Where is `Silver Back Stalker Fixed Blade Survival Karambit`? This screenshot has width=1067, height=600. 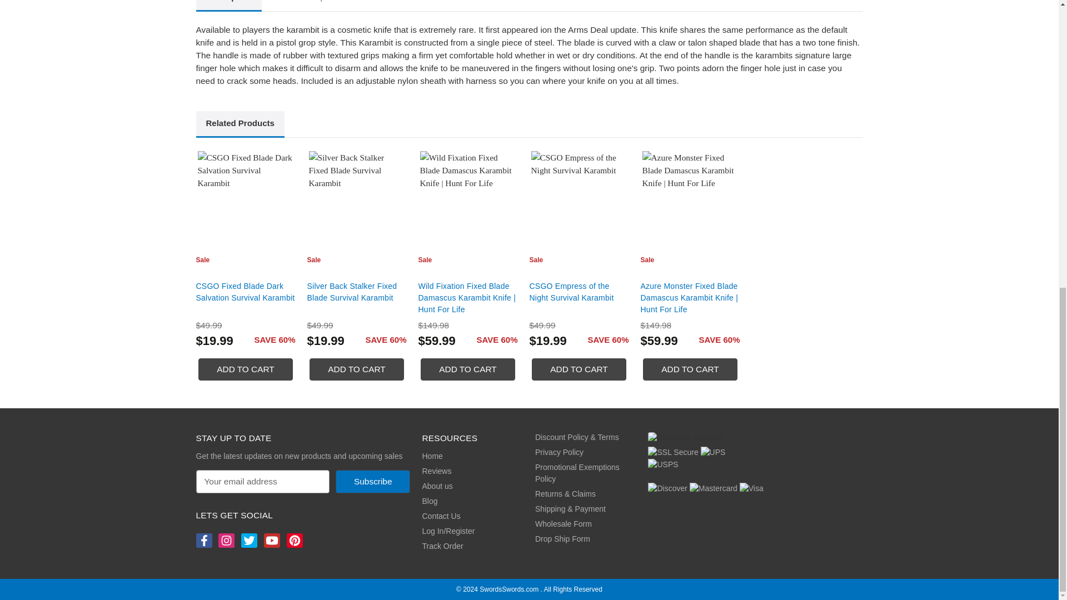
Silver Back Stalker Fixed Blade Survival Karambit is located at coordinates (357, 199).